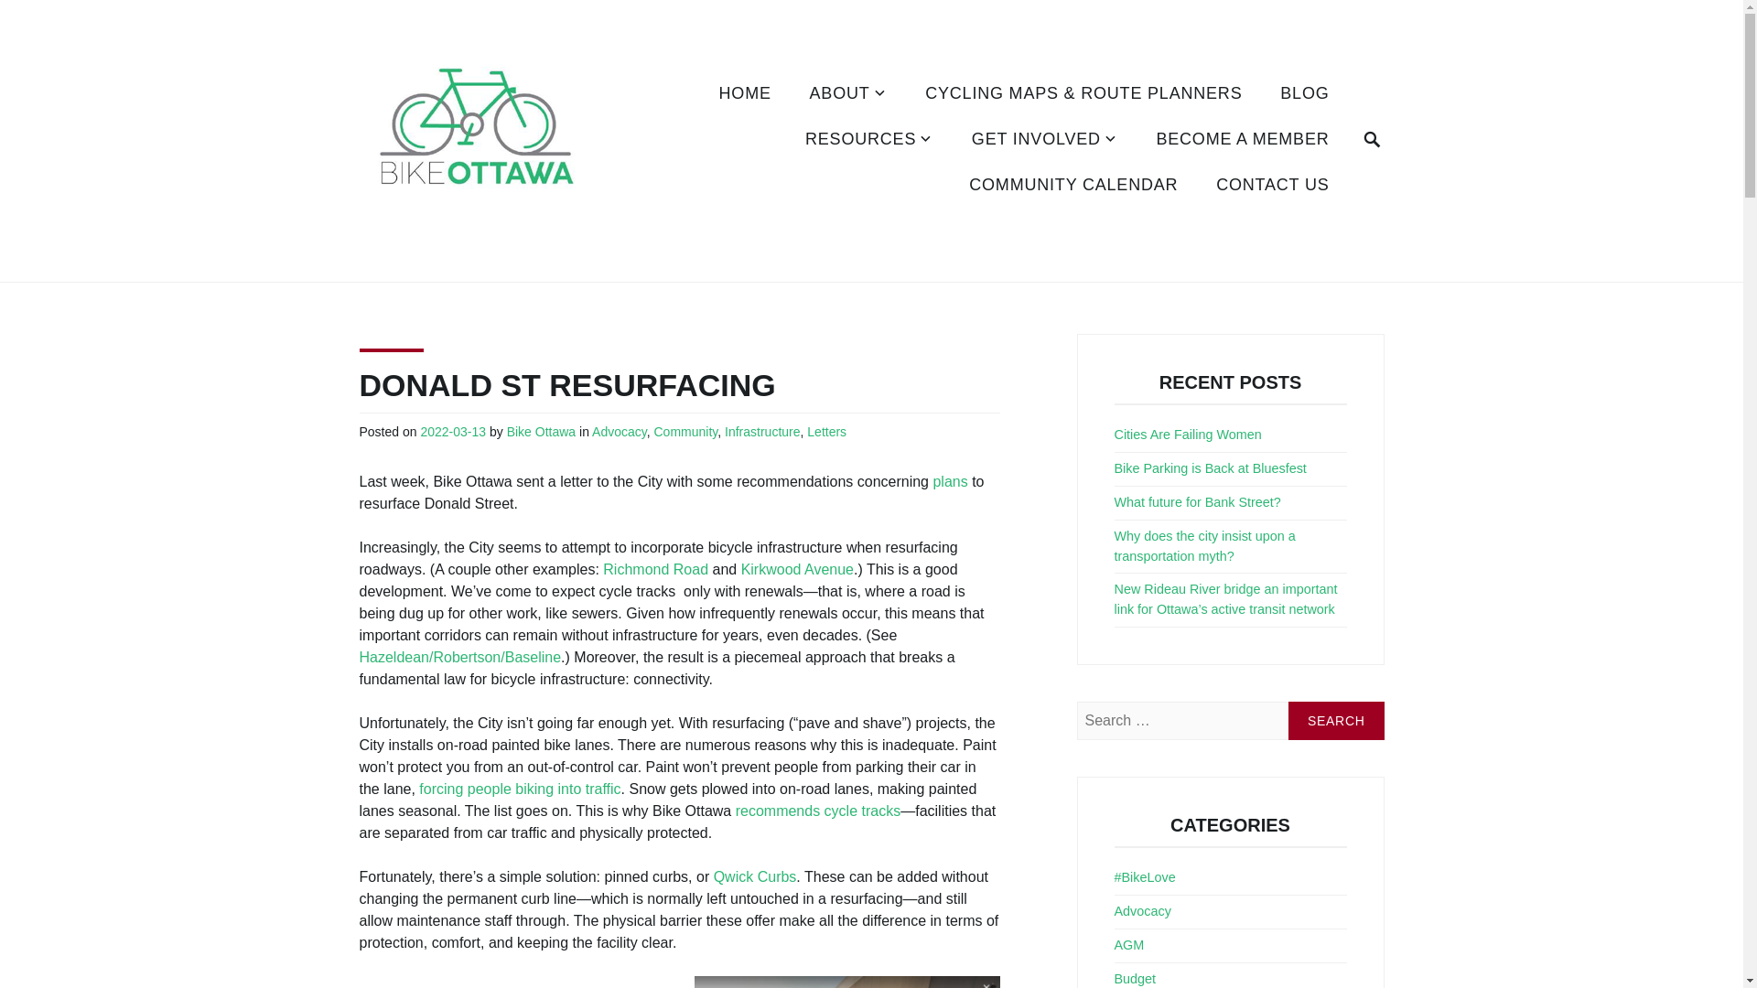 The height and width of the screenshot is (988, 1757). I want to click on Qwick Curbs, so click(755, 877).